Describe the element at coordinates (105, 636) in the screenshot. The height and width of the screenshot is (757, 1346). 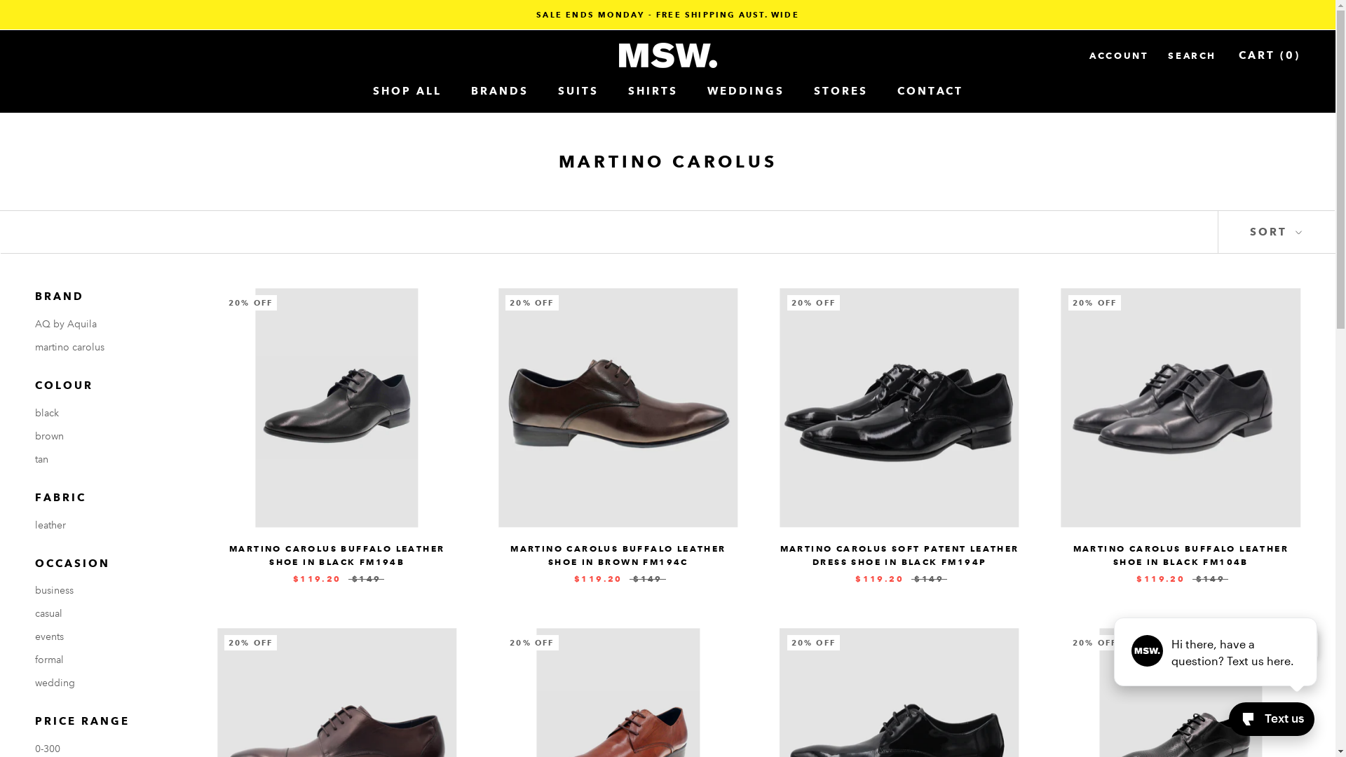
I see `events` at that location.